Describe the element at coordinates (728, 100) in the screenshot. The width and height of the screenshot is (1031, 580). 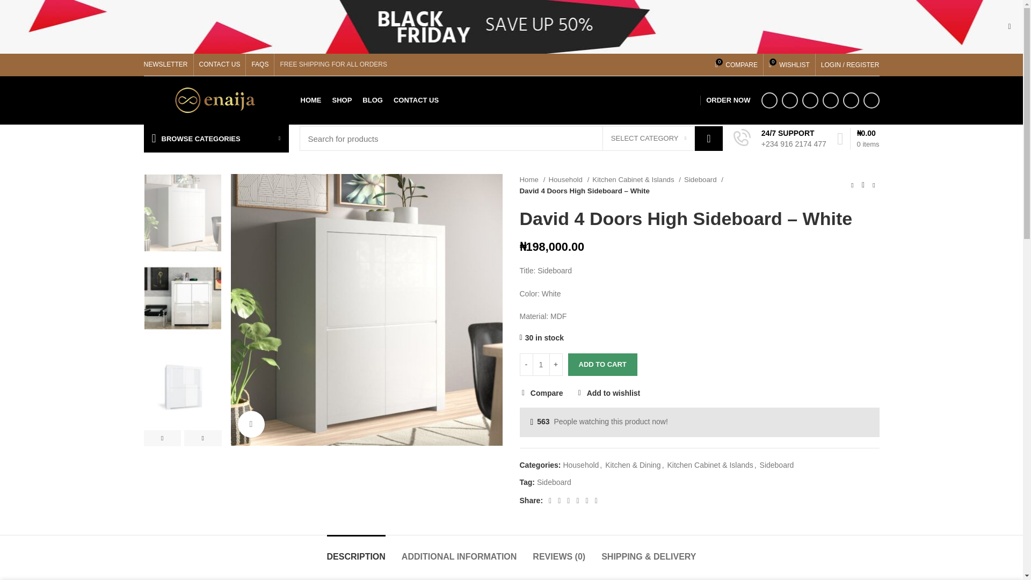
I see `ORDER NOW` at that location.